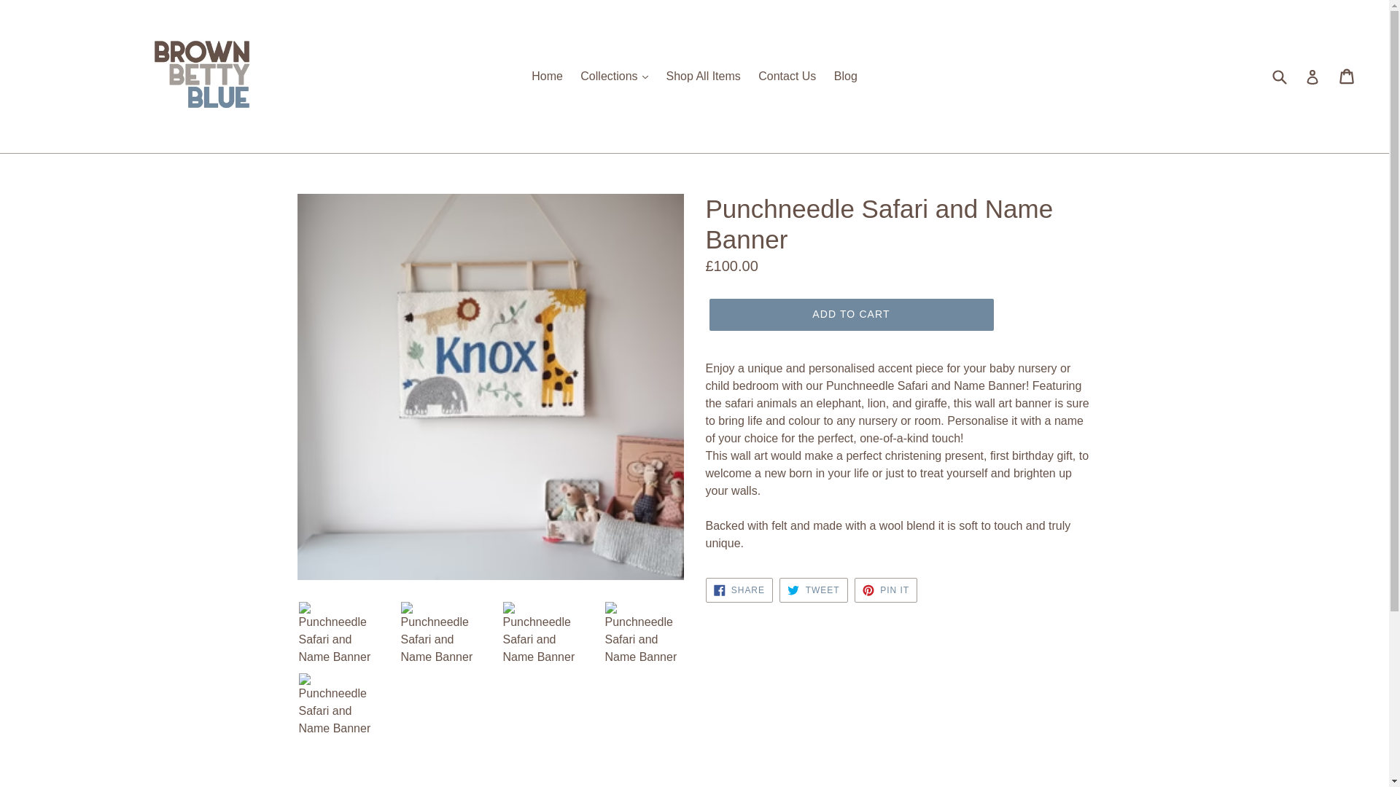 The width and height of the screenshot is (1400, 787). Describe the element at coordinates (885, 590) in the screenshot. I see `Pin on Pinterest` at that location.